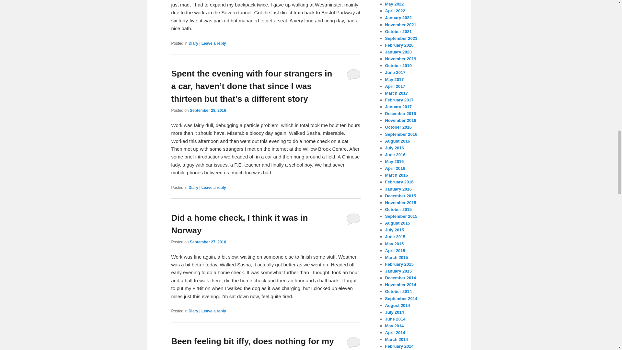 This screenshot has height=350, width=622. I want to click on Diary, so click(193, 43).